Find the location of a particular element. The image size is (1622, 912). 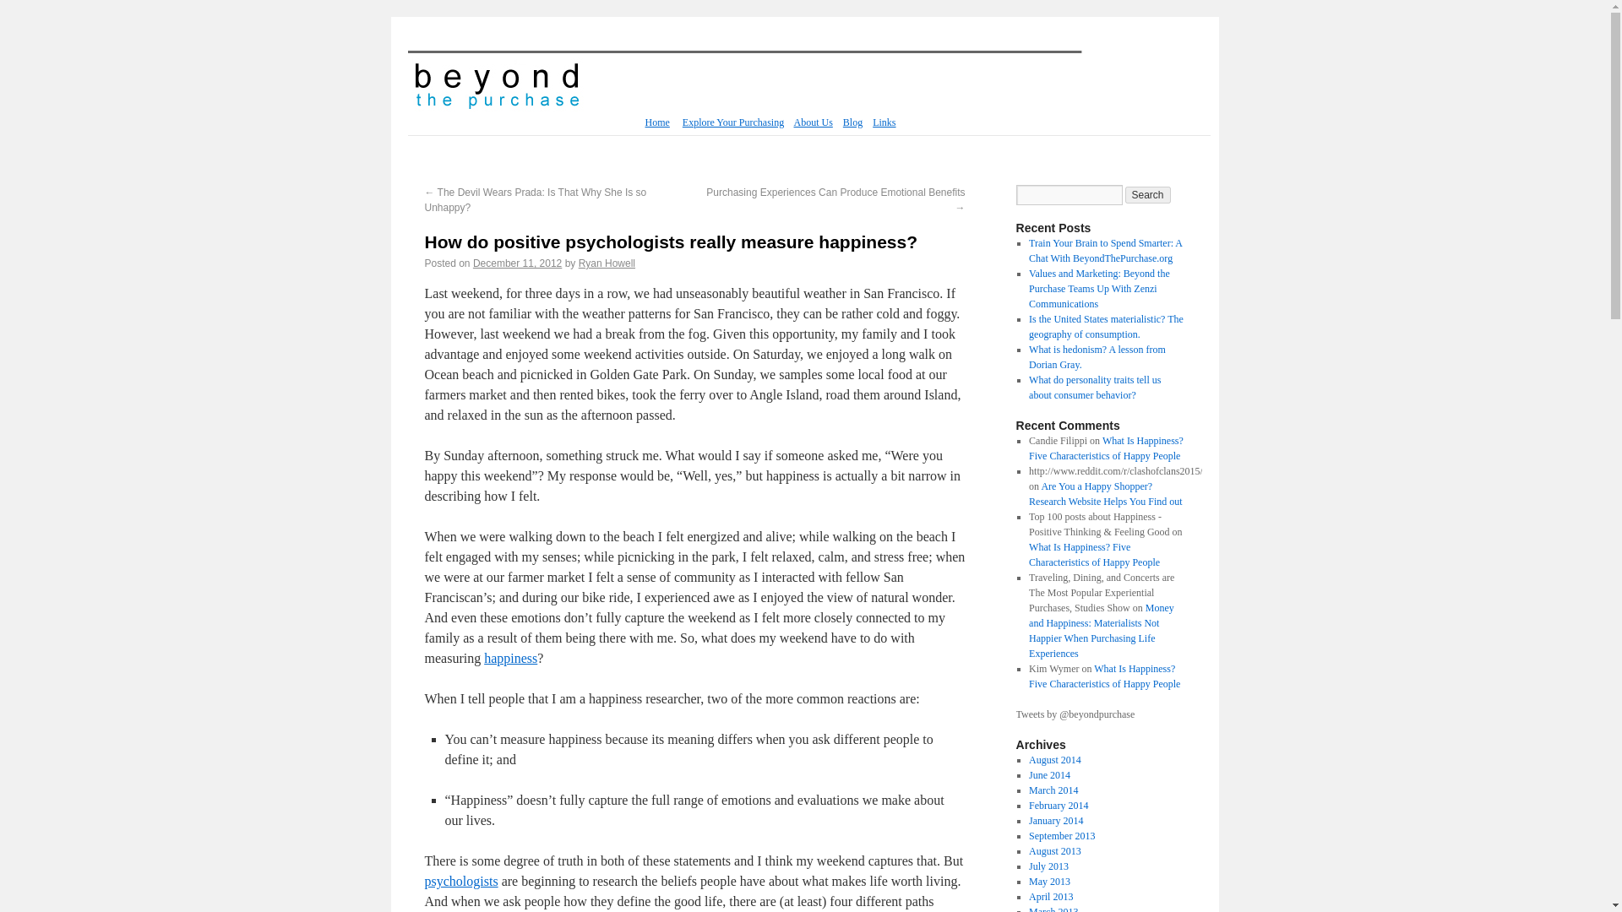

psychologists is located at coordinates (460, 880).